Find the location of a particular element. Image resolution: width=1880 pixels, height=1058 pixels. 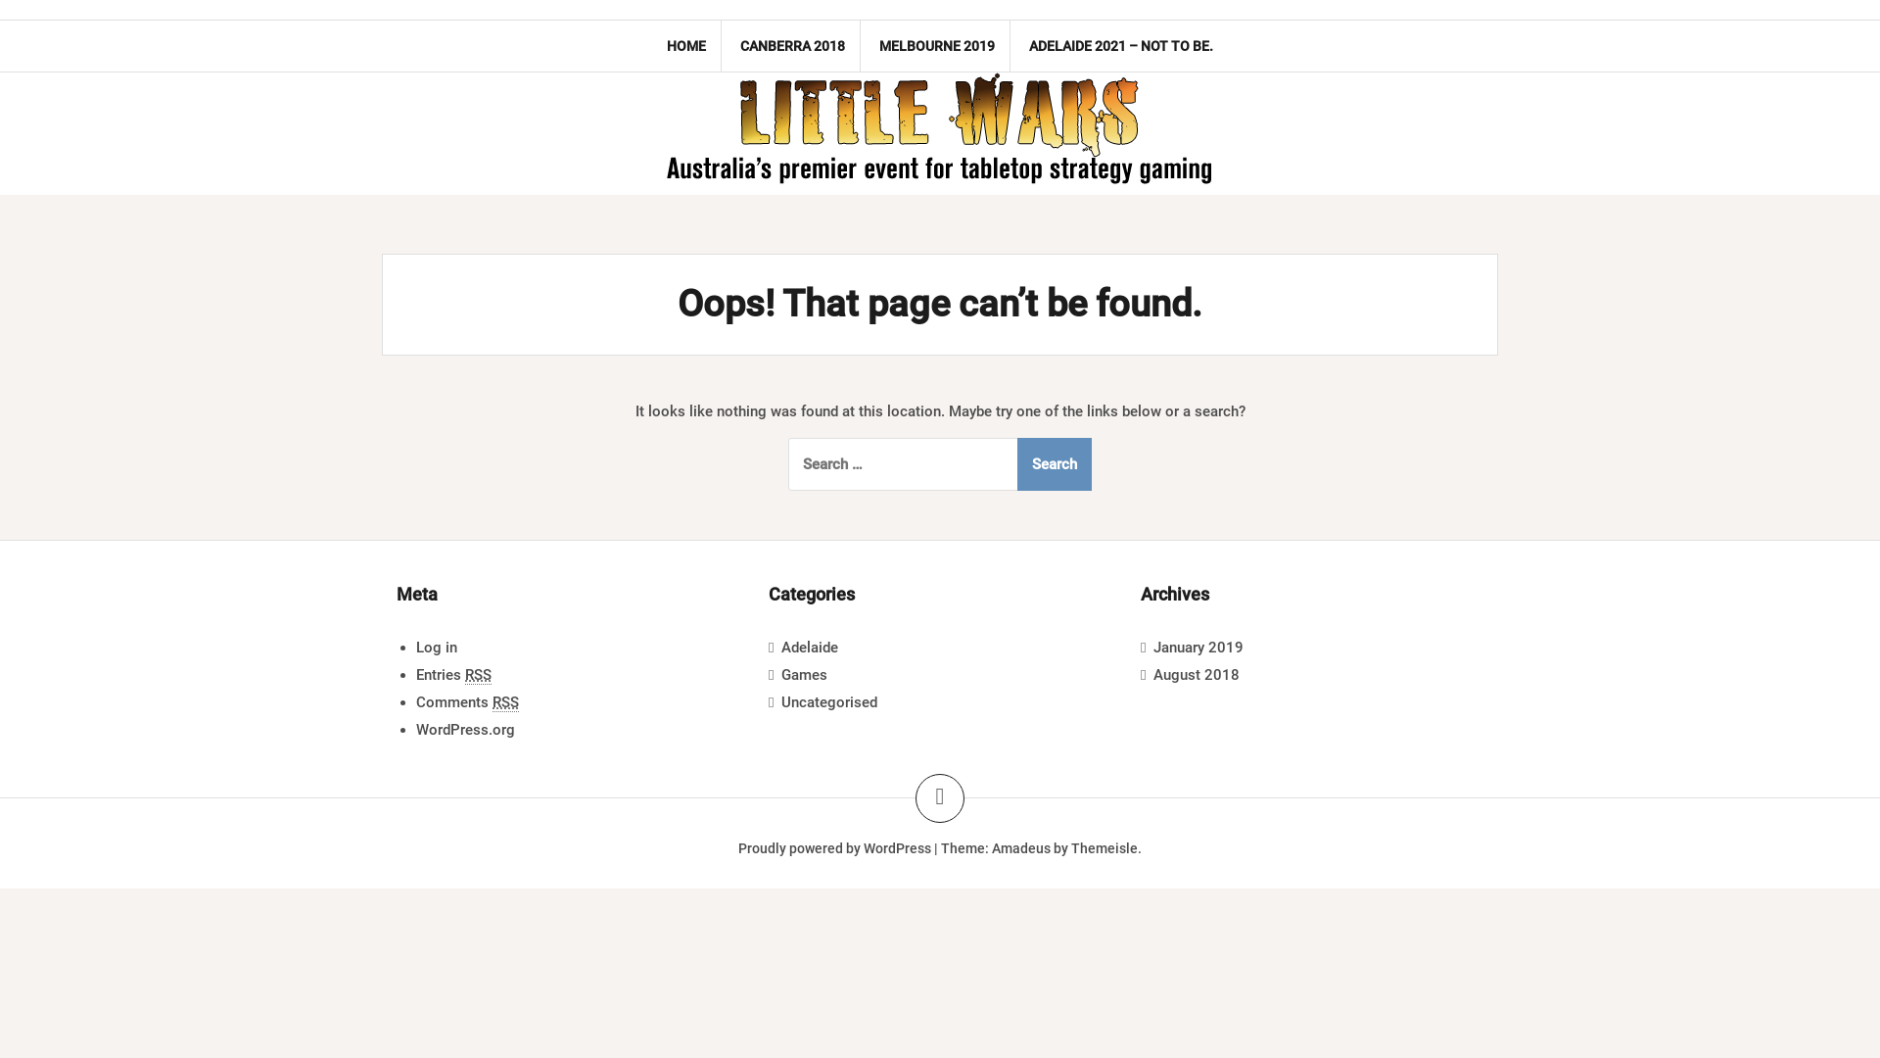

CANBERRA 2018 is located at coordinates (793, 46).